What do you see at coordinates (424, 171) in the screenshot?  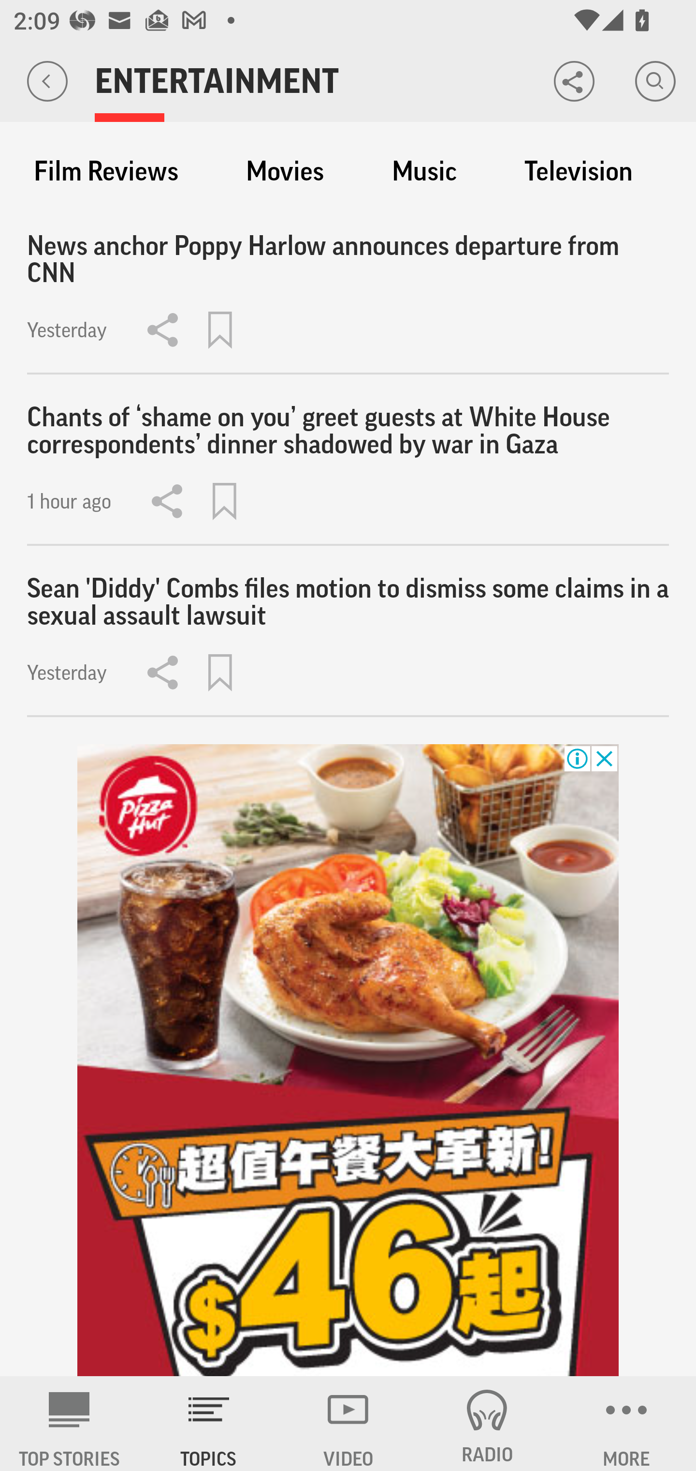 I see `Music` at bounding box center [424, 171].